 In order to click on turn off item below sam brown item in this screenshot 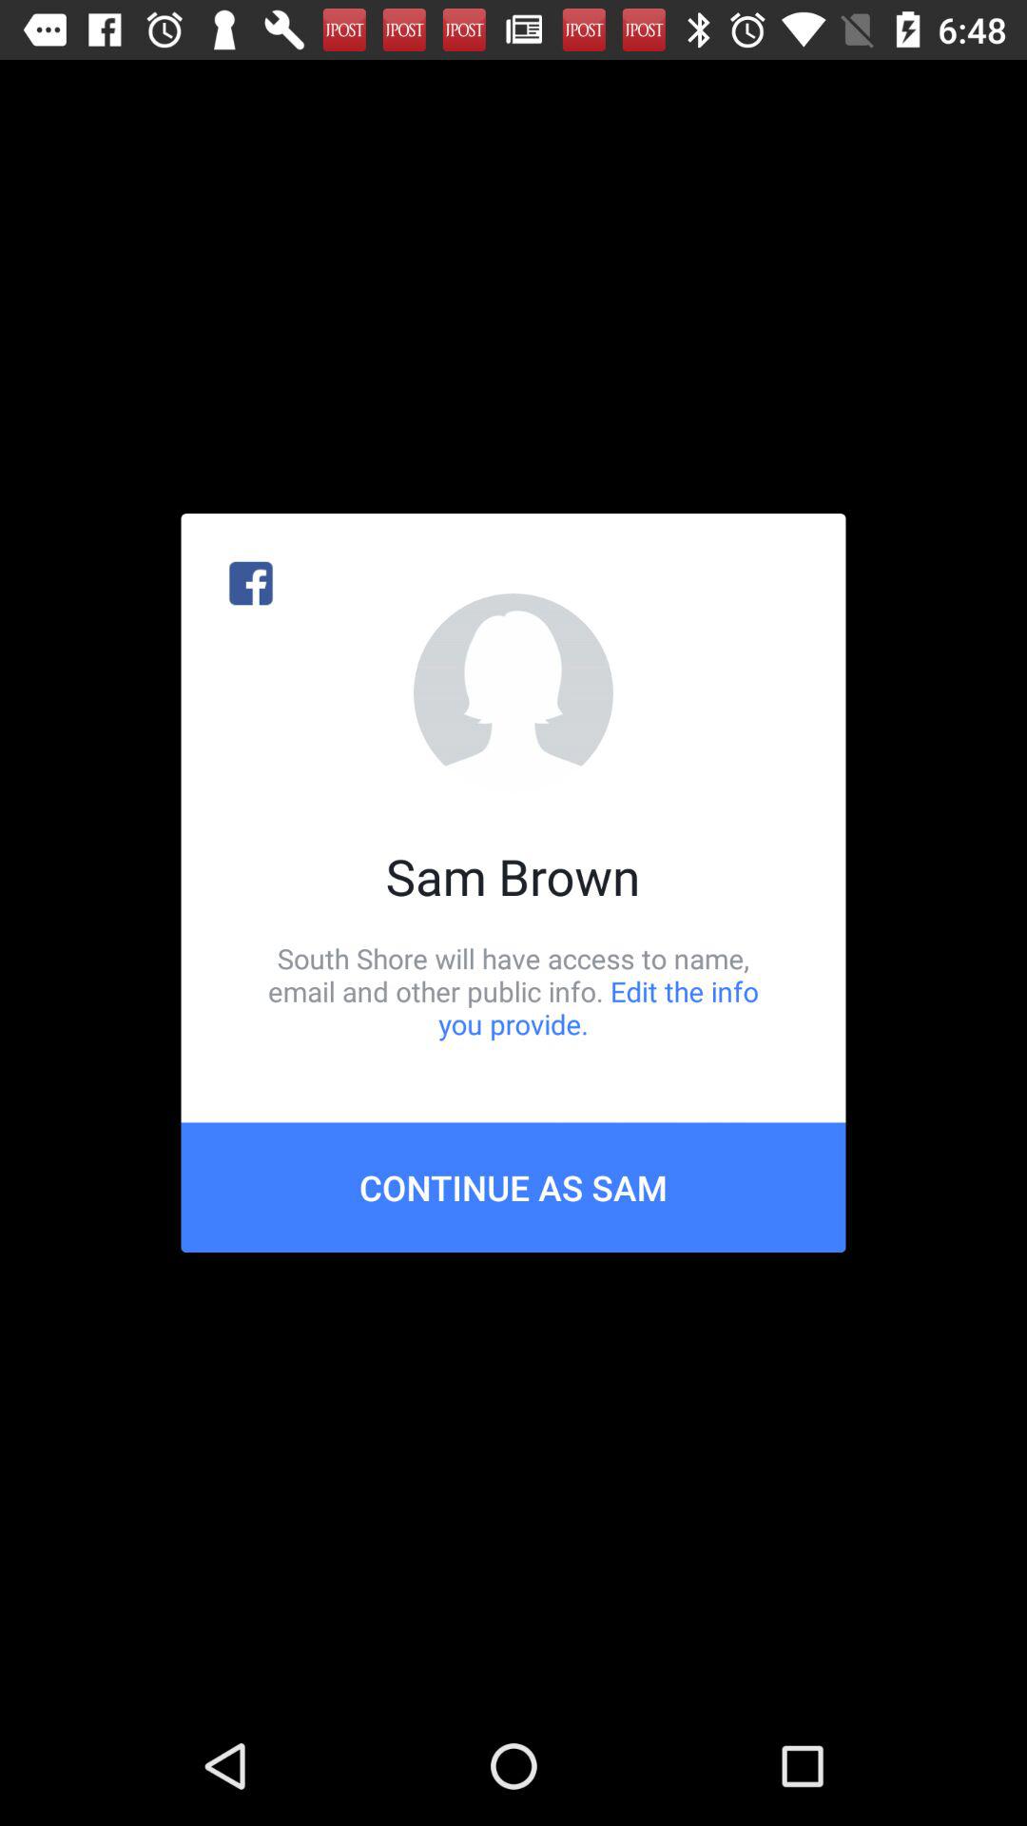, I will do `click(513, 991)`.